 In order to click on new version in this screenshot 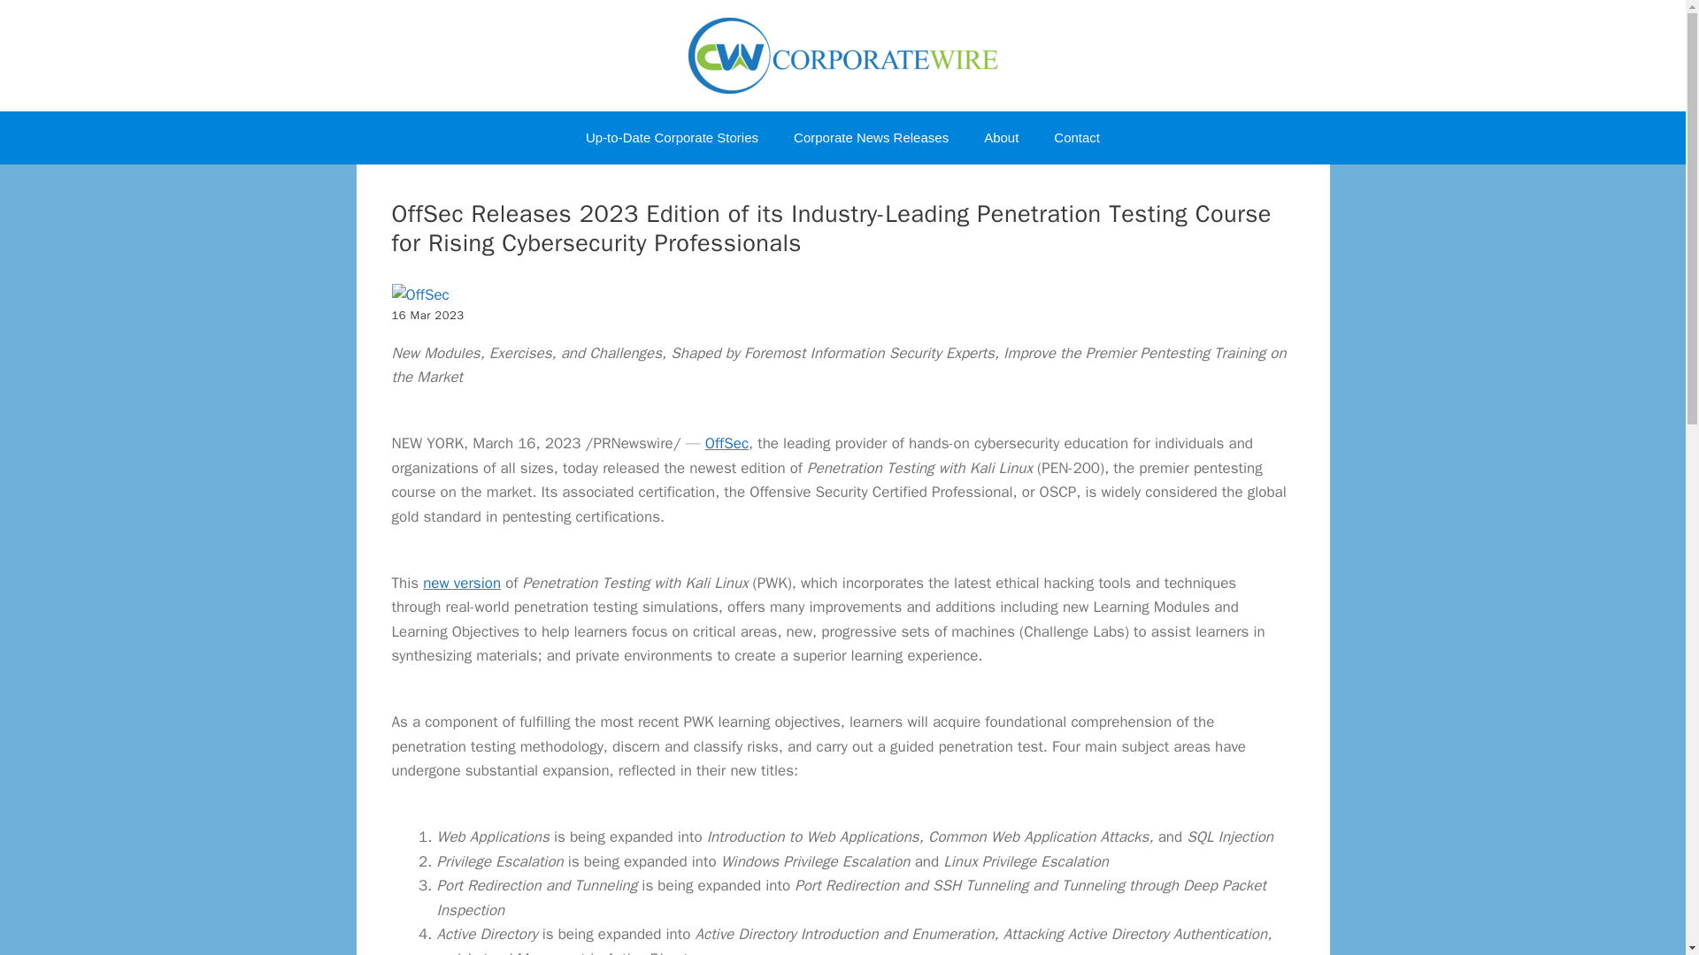, I will do `click(462, 582)`.